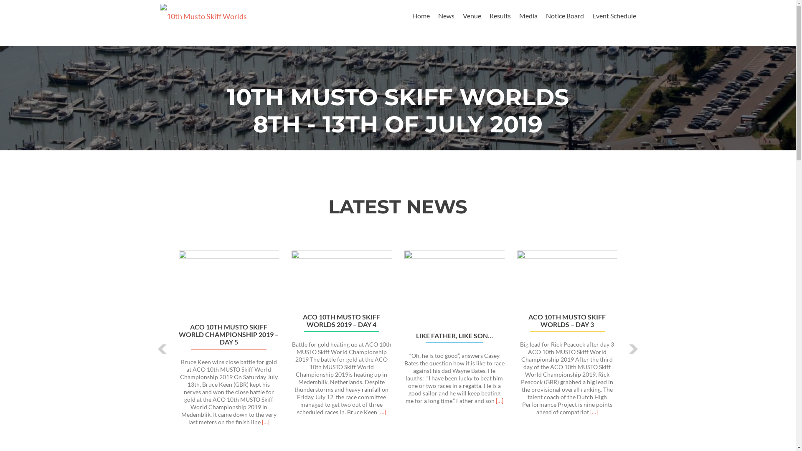 This screenshot has height=451, width=802. What do you see at coordinates (565, 16) in the screenshot?
I see `Notice Board` at bounding box center [565, 16].